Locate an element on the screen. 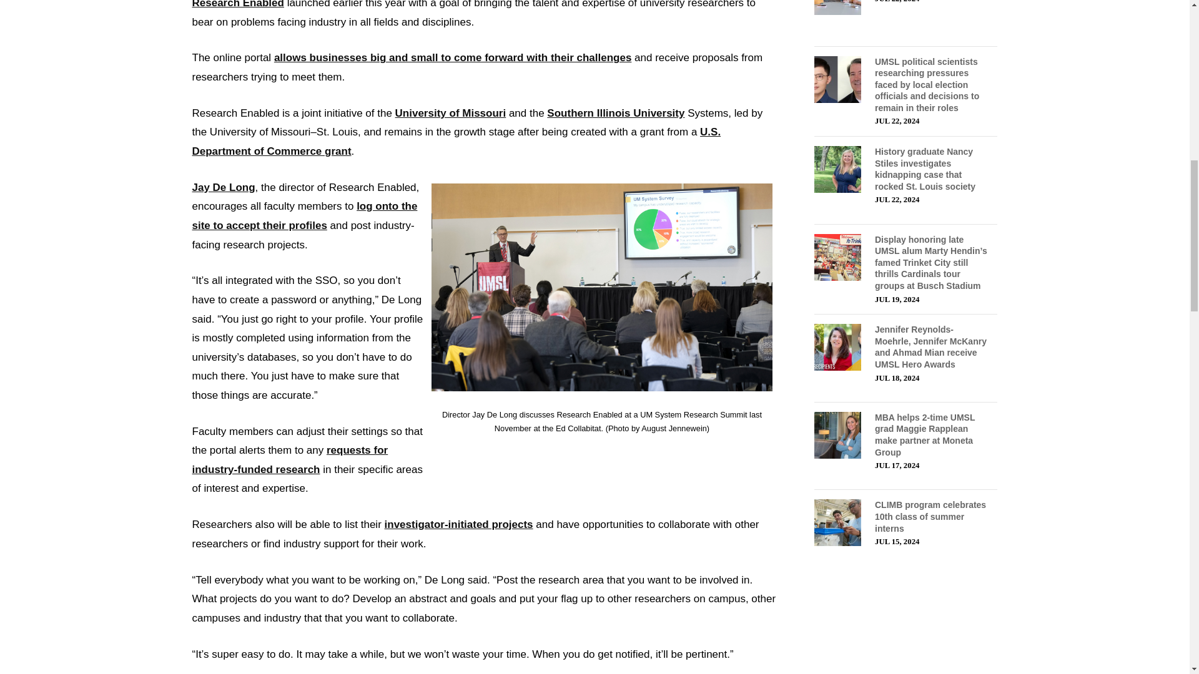 This screenshot has width=1199, height=674. log onto the site to accept their profiles is located at coordinates (305, 216).